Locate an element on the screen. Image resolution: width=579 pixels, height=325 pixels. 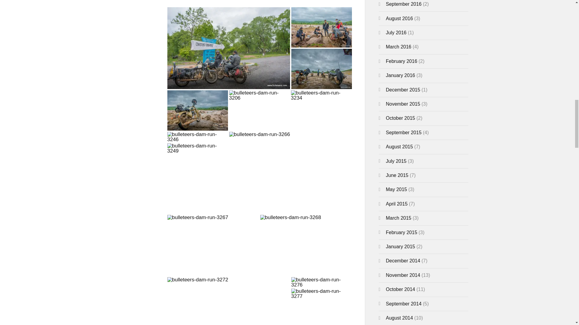
bulleteers-dam-run-3203 is located at coordinates (197, 110).